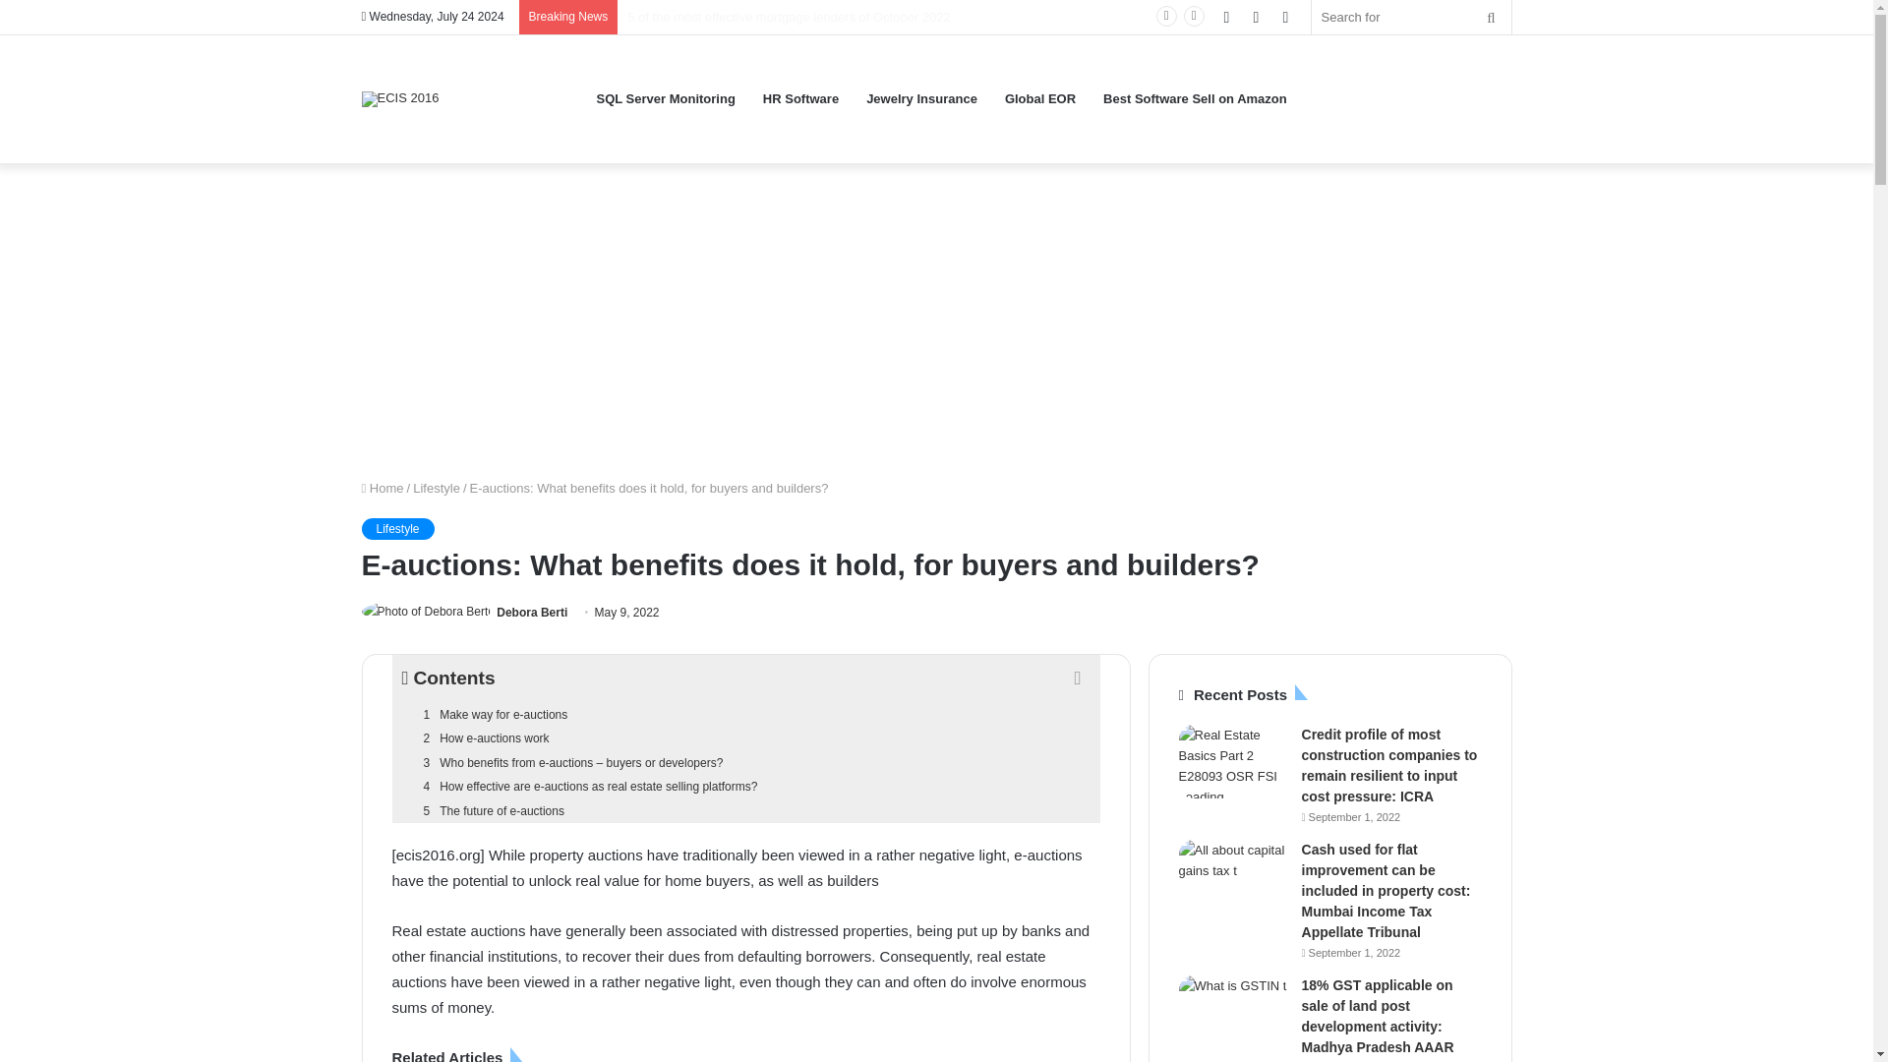 This screenshot has height=1062, width=1888. What do you see at coordinates (744, 811) in the screenshot?
I see `The future of e-auctions` at bounding box center [744, 811].